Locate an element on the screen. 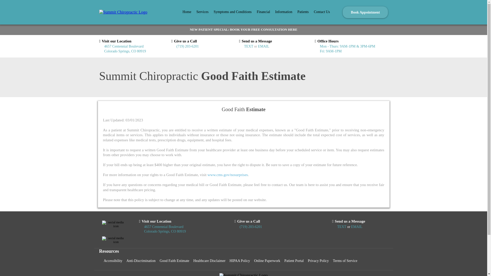 The image size is (491, 276). Information is located at coordinates (284, 12).